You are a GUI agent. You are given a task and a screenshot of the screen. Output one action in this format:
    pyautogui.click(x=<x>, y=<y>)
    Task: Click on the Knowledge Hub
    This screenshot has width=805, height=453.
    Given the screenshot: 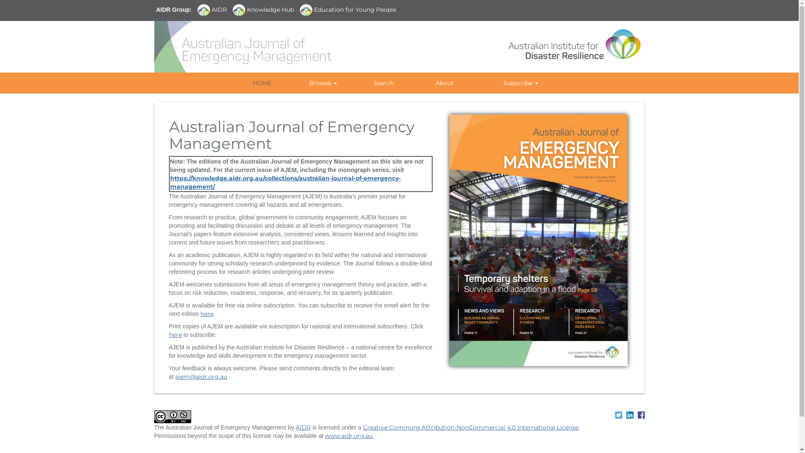 What is the action you would take?
    pyautogui.click(x=265, y=10)
    